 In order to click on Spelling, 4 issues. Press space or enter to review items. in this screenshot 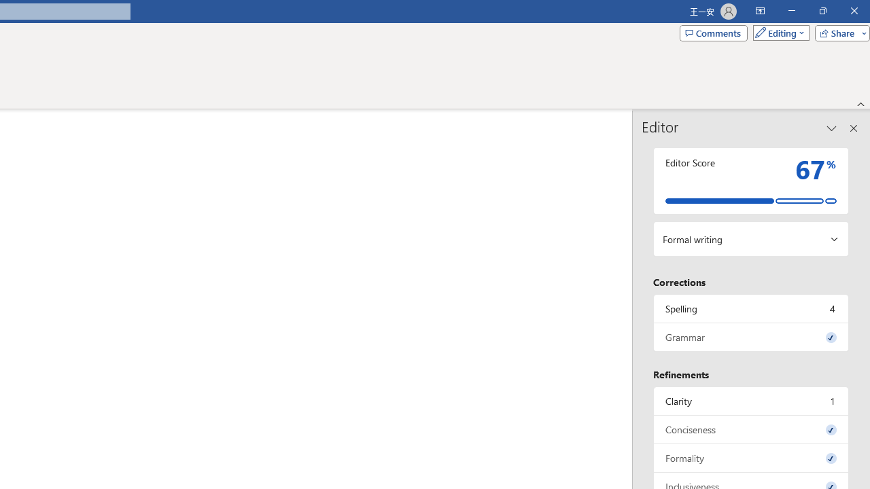, I will do `click(751, 308)`.